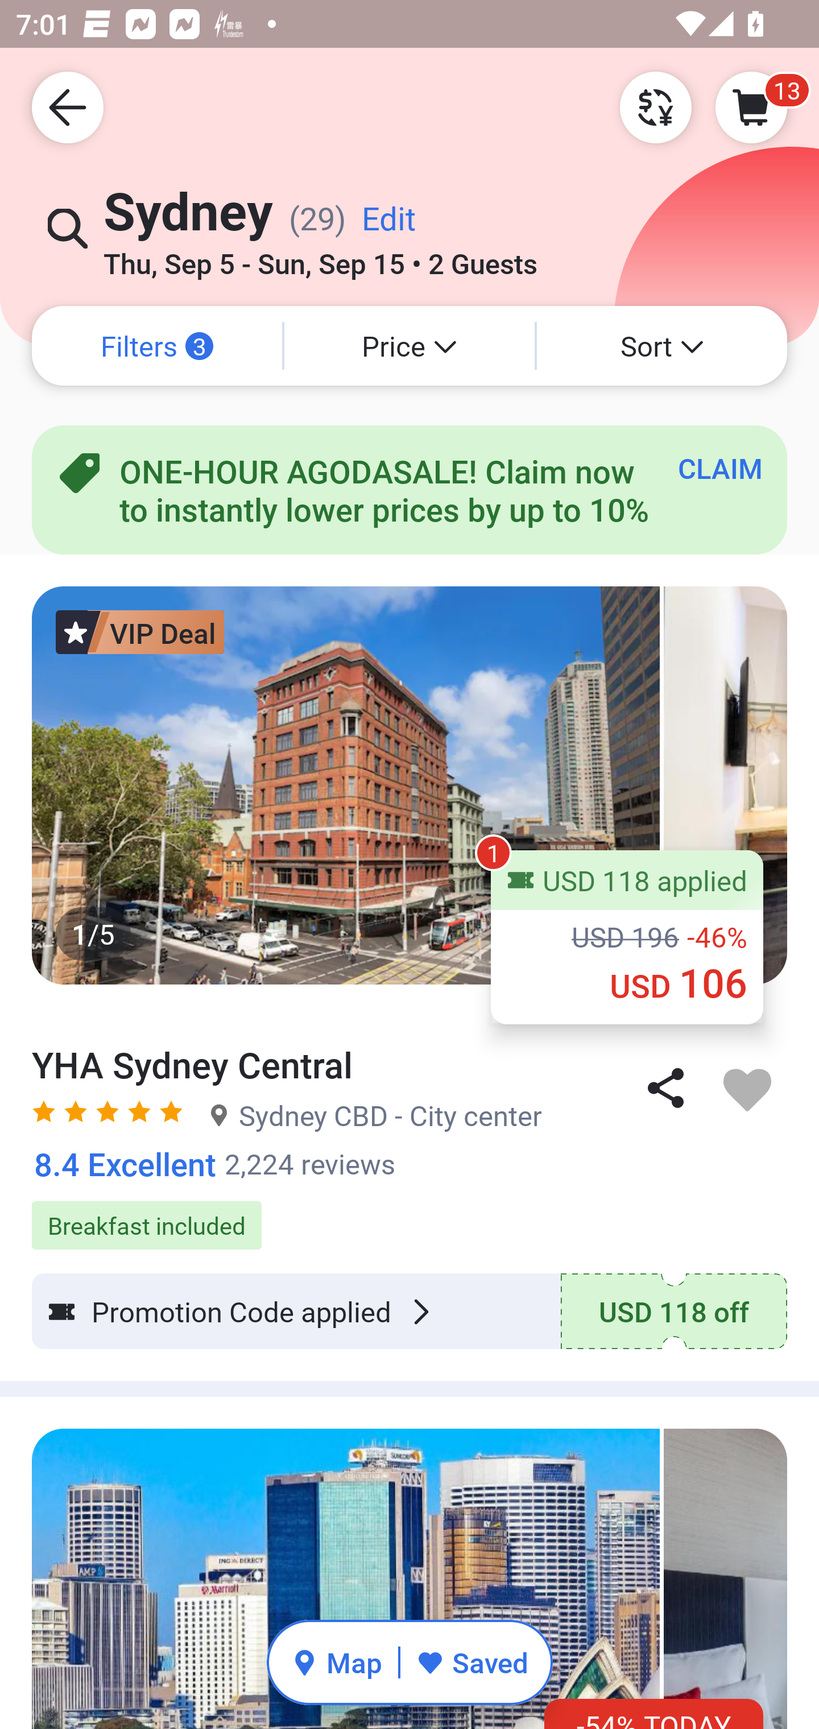 The height and width of the screenshot is (1729, 819). I want to click on CLAIM, so click(720, 468).